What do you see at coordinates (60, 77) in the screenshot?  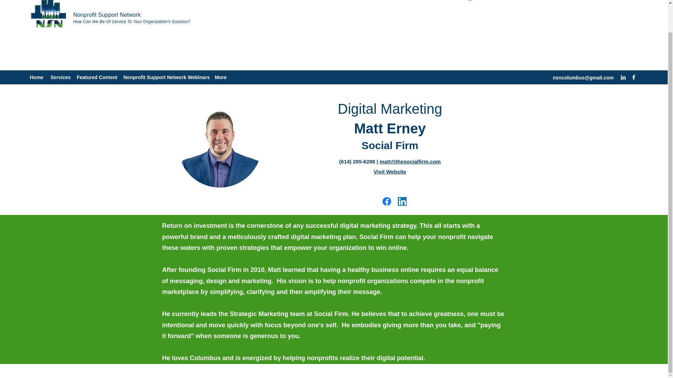 I see `Services` at bounding box center [60, 77].